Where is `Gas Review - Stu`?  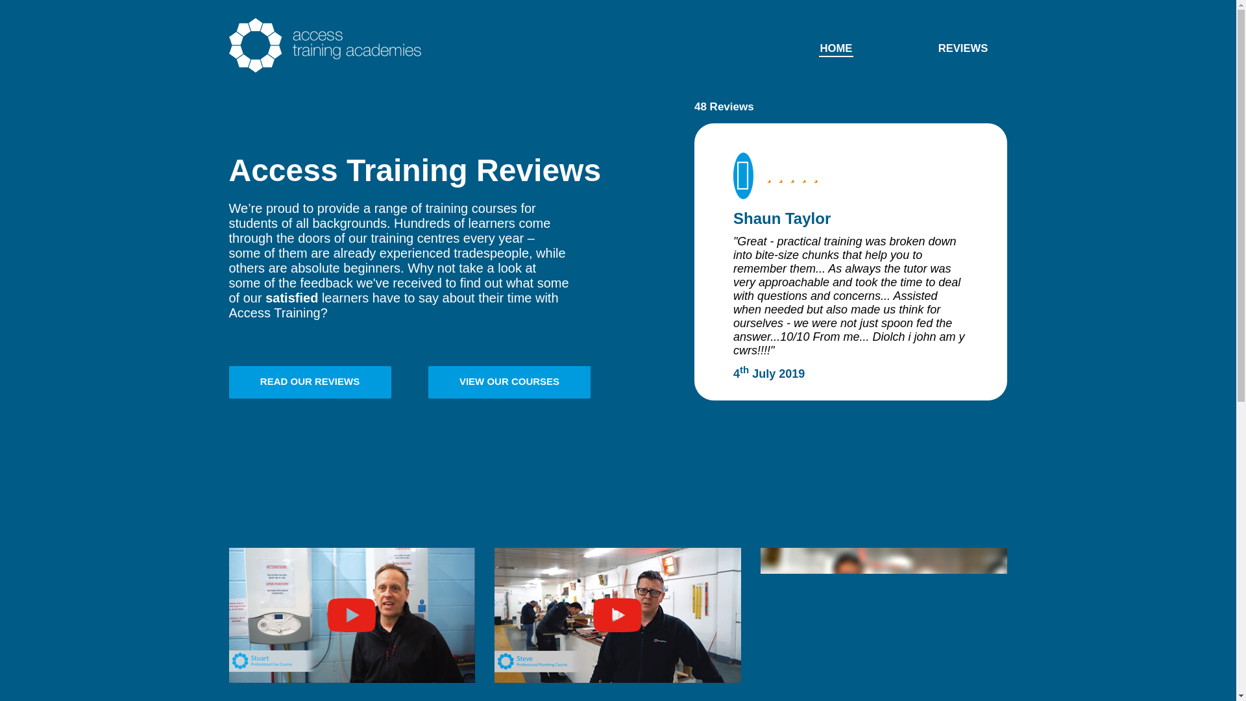
Gas Review - Stu is located at coordinates (351, 615).